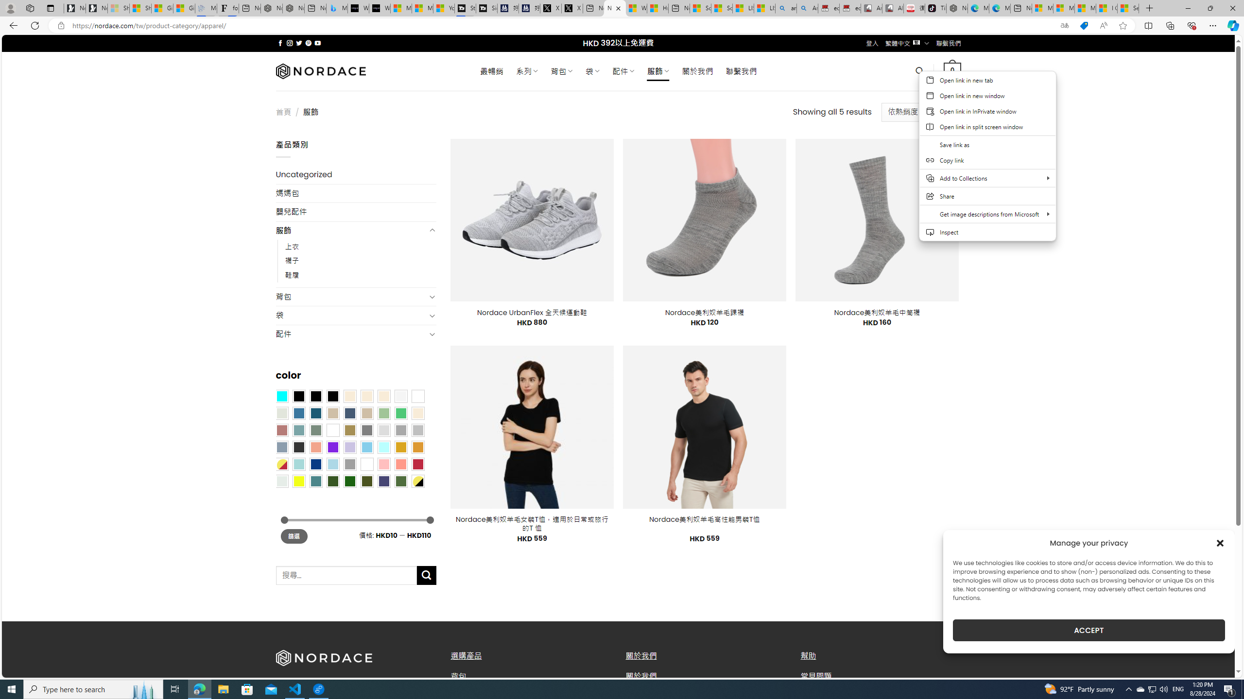 This screenshot has height=699, width=1244. What do you see at coordinates (987, 162) in the screenshot?
I see `Web context` at bounding box center [987, 162].